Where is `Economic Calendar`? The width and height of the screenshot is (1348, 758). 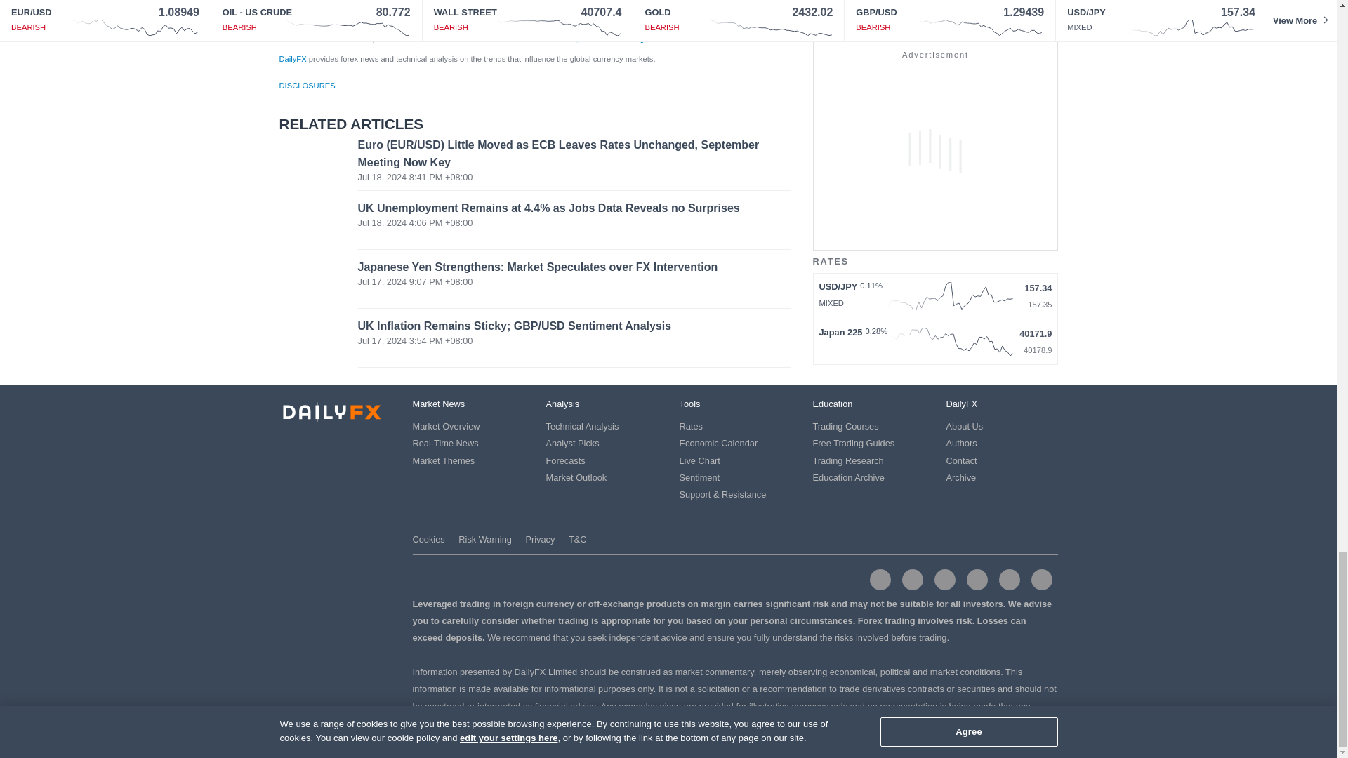
Economic Calendar is located at coordinates (718, 444).